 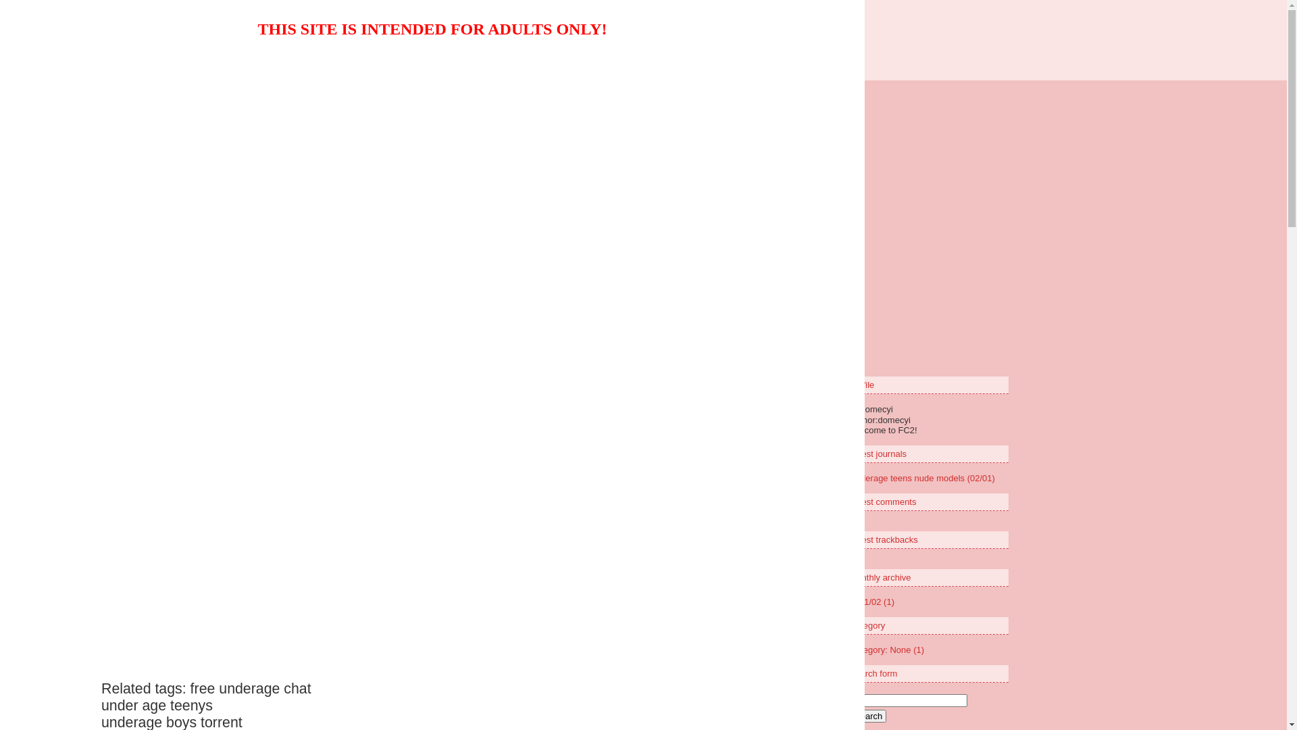 What do you see at coordinates (643, 35) in the screenshot?
I see `Nude underage girls butt` at bounding box center [643, 35].